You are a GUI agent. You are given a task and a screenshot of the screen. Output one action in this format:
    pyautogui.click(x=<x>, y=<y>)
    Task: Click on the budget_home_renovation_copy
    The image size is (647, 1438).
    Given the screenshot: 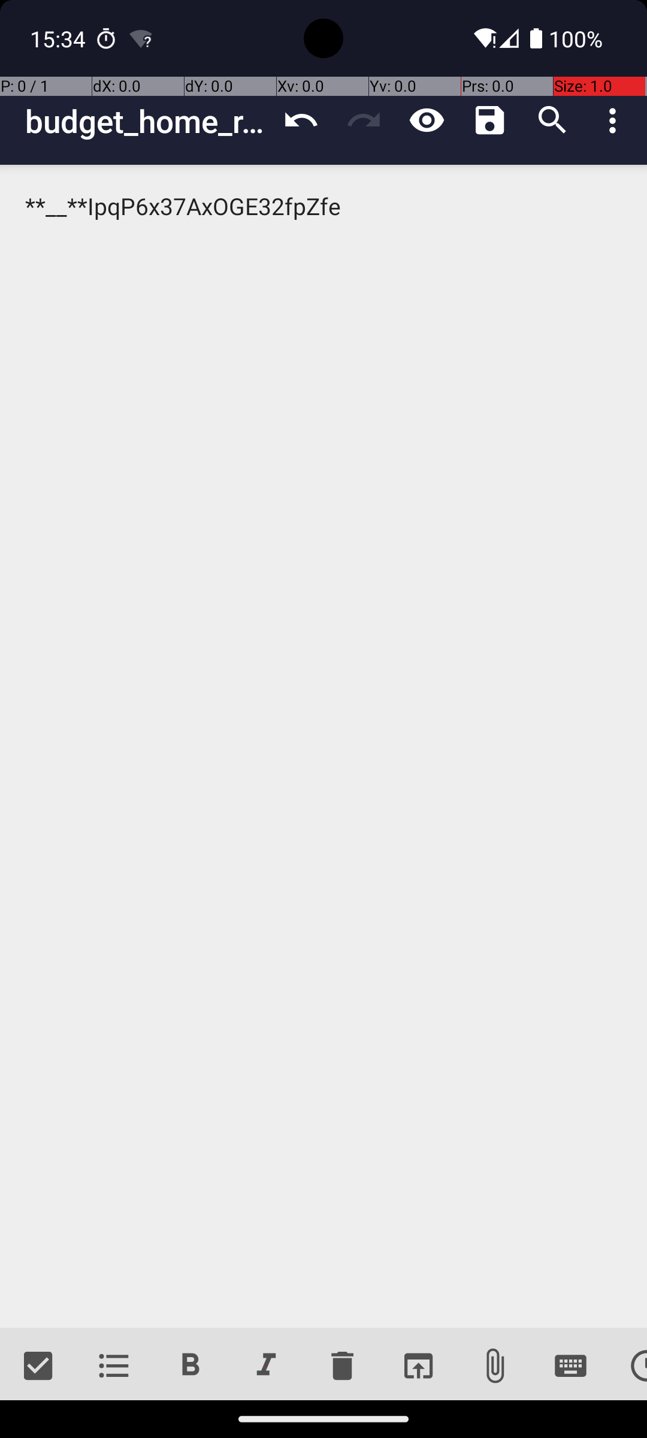 What is the action you would take?
    pyautogui.click(x=147, y=121)
    